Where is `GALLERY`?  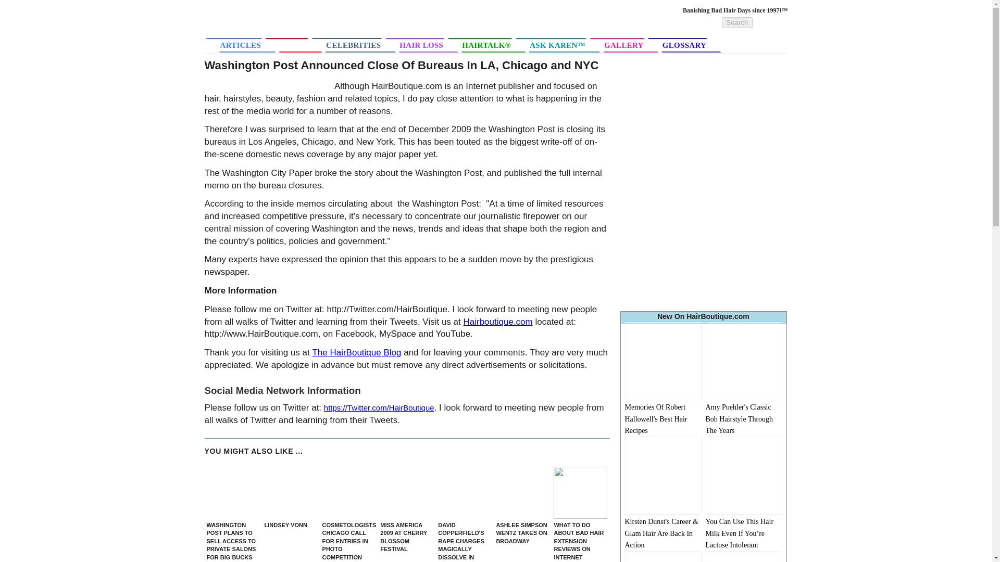
GALLERY is located at coordinates (630, 45).